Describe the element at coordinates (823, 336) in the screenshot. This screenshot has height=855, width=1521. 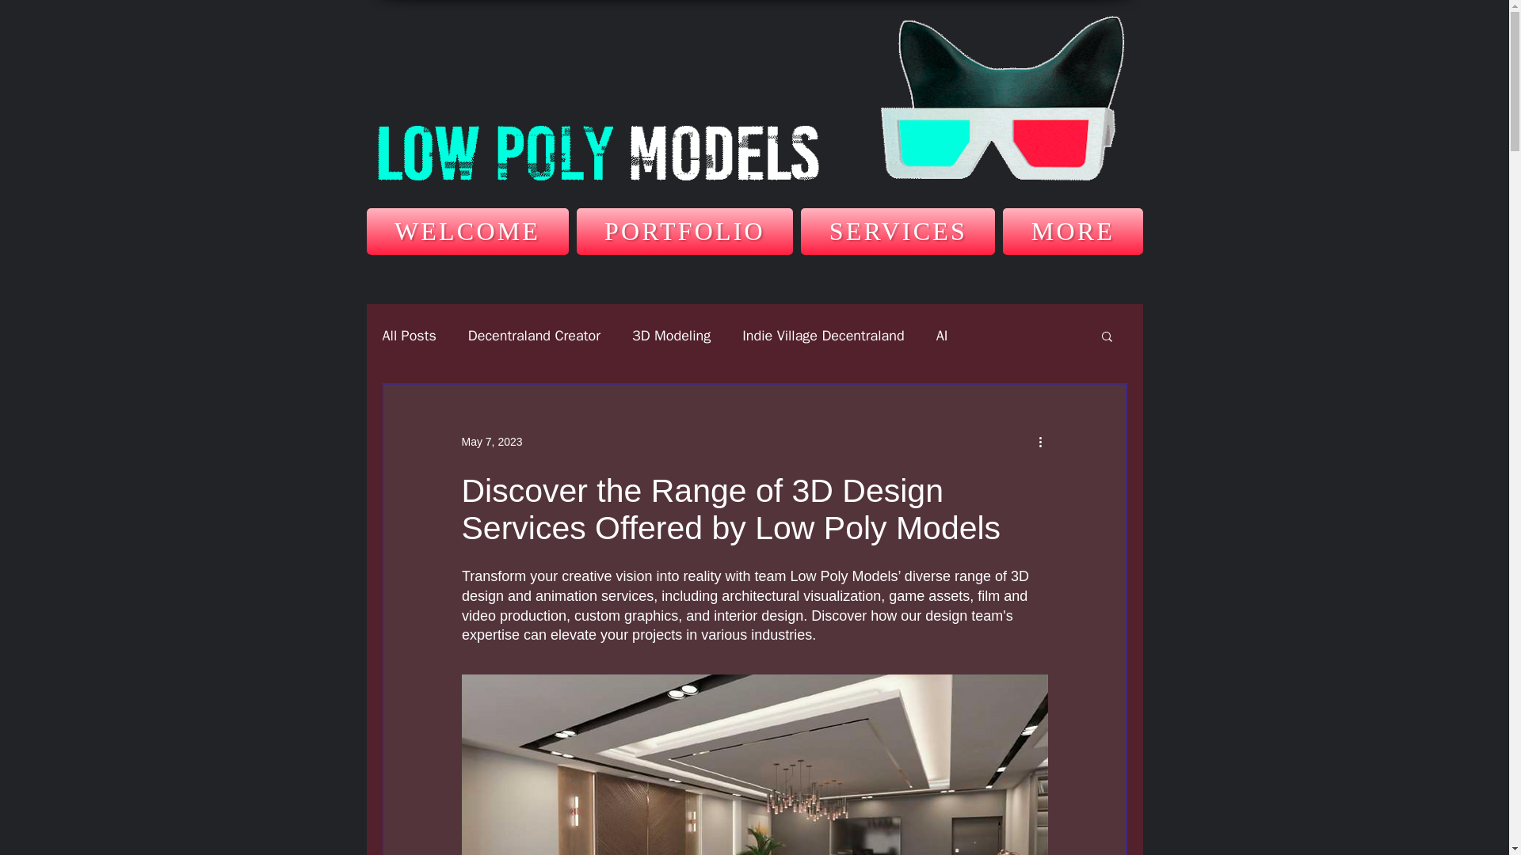
I see `All Posts` at that location.